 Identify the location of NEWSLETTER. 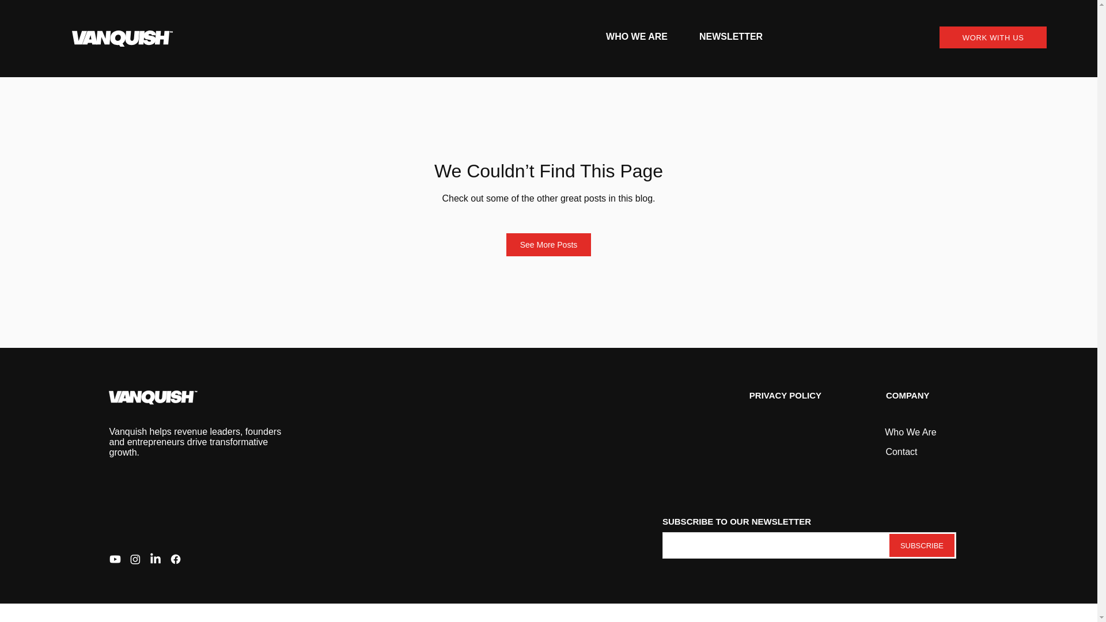
(730, 37).